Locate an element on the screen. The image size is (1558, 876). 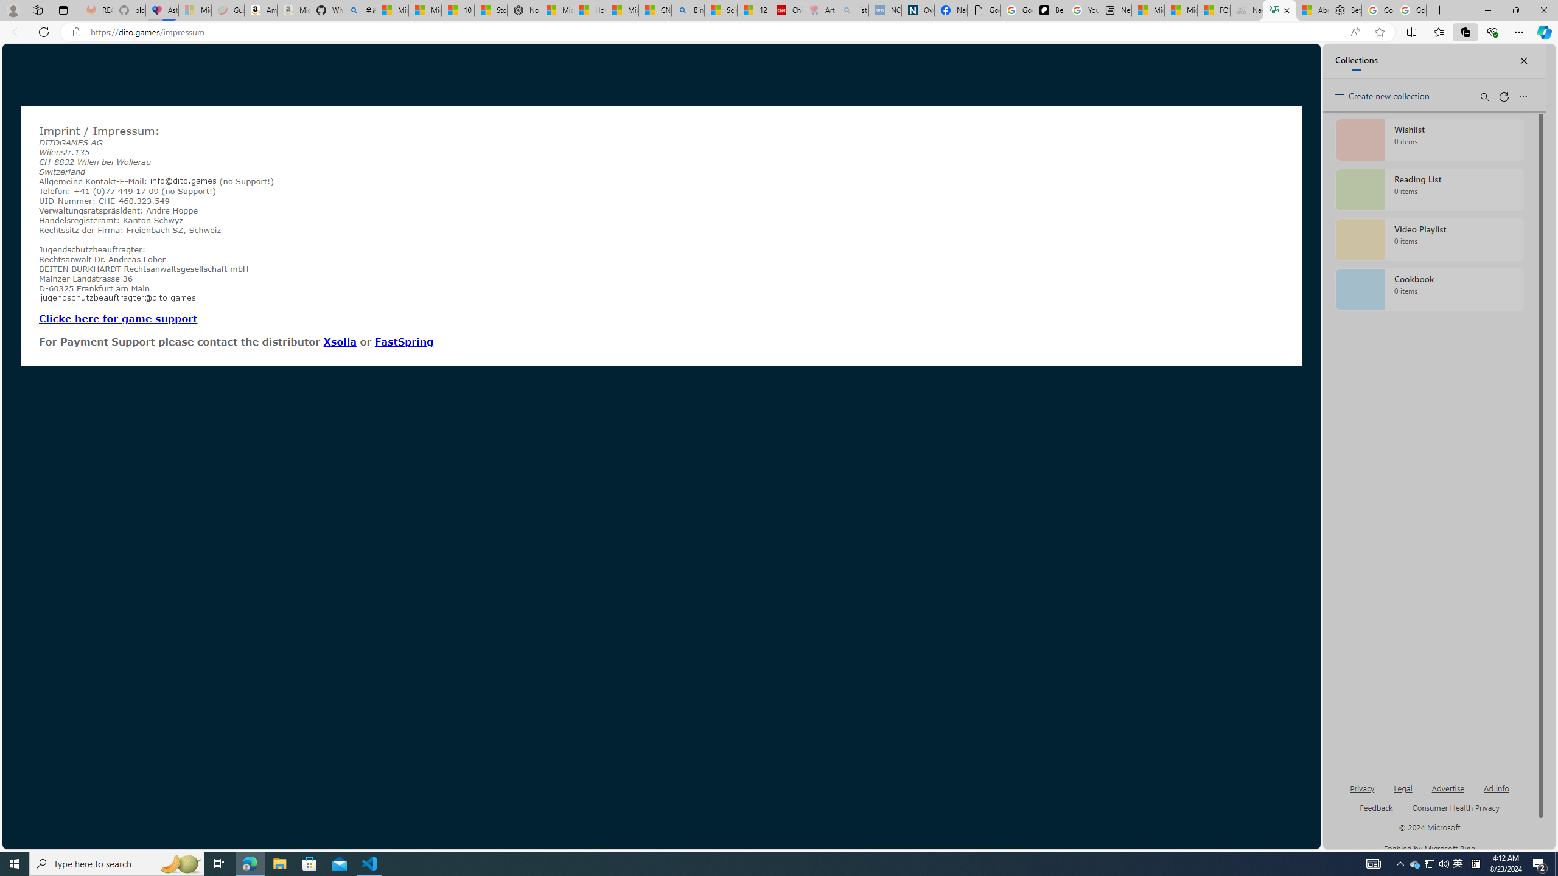
Arthritis: Ask Health Professionals - Sleeping is located at coordinates (819, 10).